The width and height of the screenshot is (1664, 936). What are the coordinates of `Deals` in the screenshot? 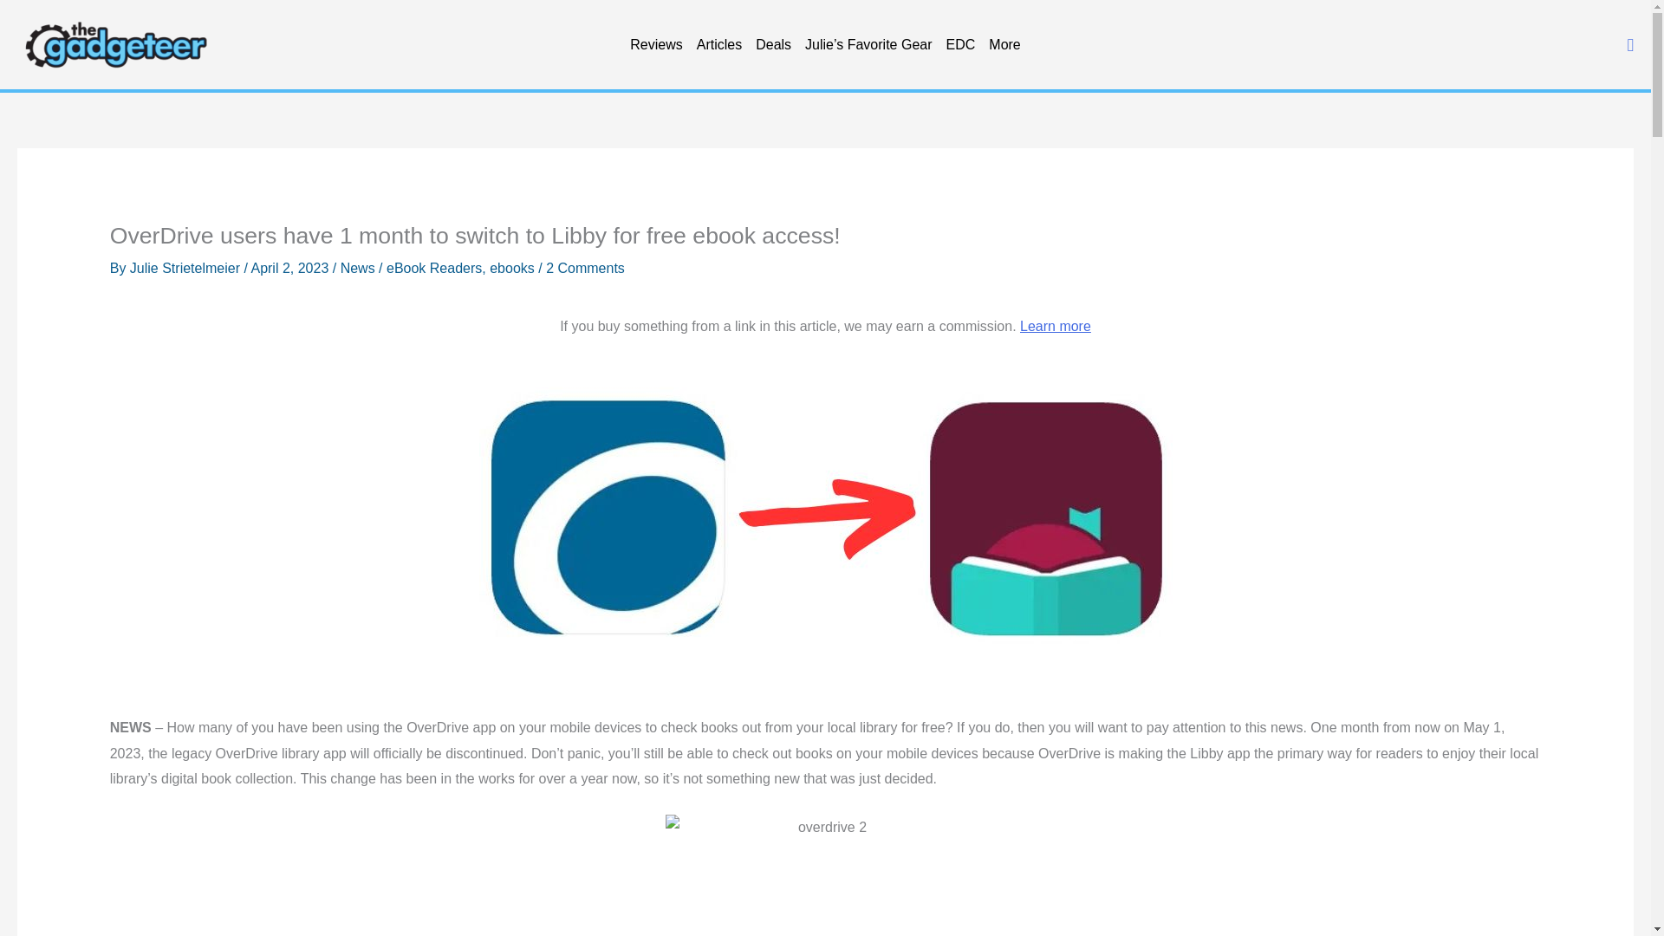 It's located at (773, 45).